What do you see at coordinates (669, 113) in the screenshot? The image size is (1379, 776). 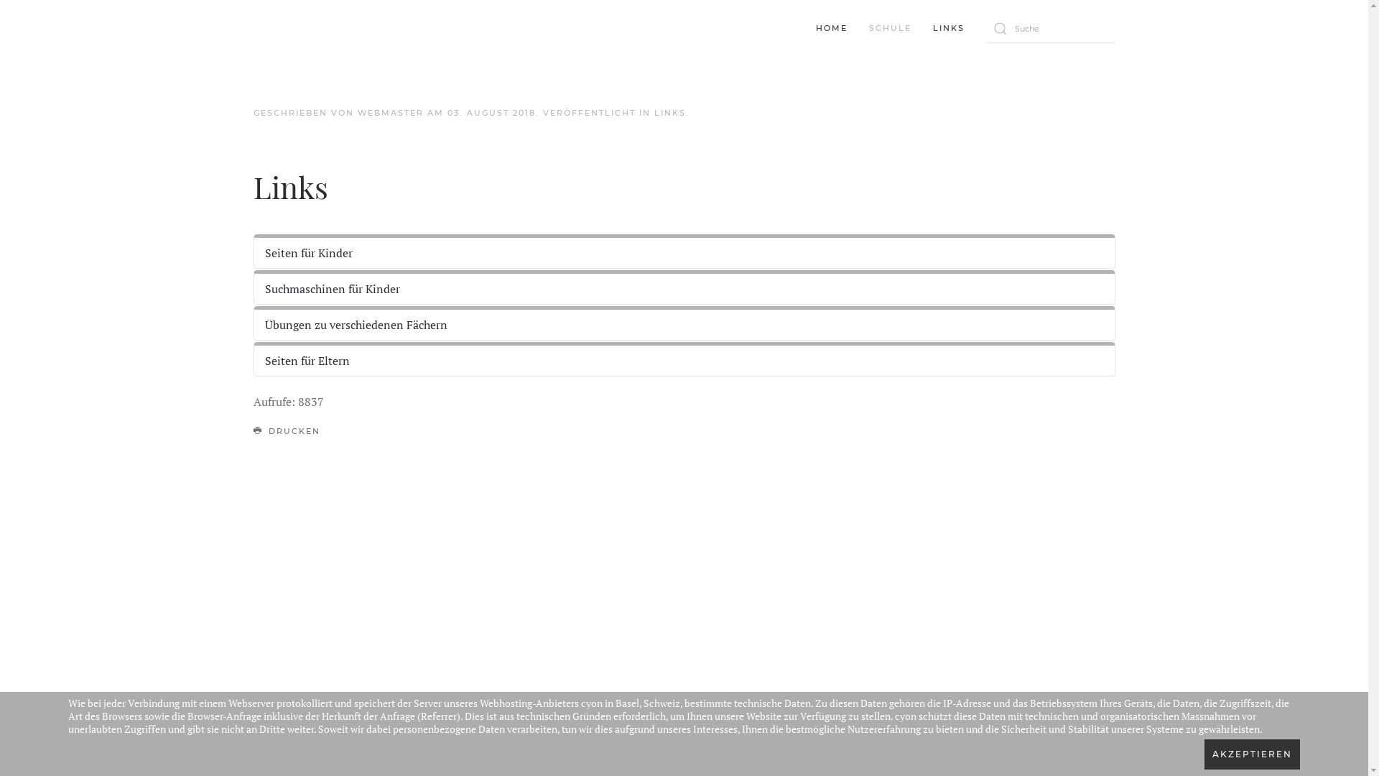 I see `LINKS` at bounding box center [669, 113].